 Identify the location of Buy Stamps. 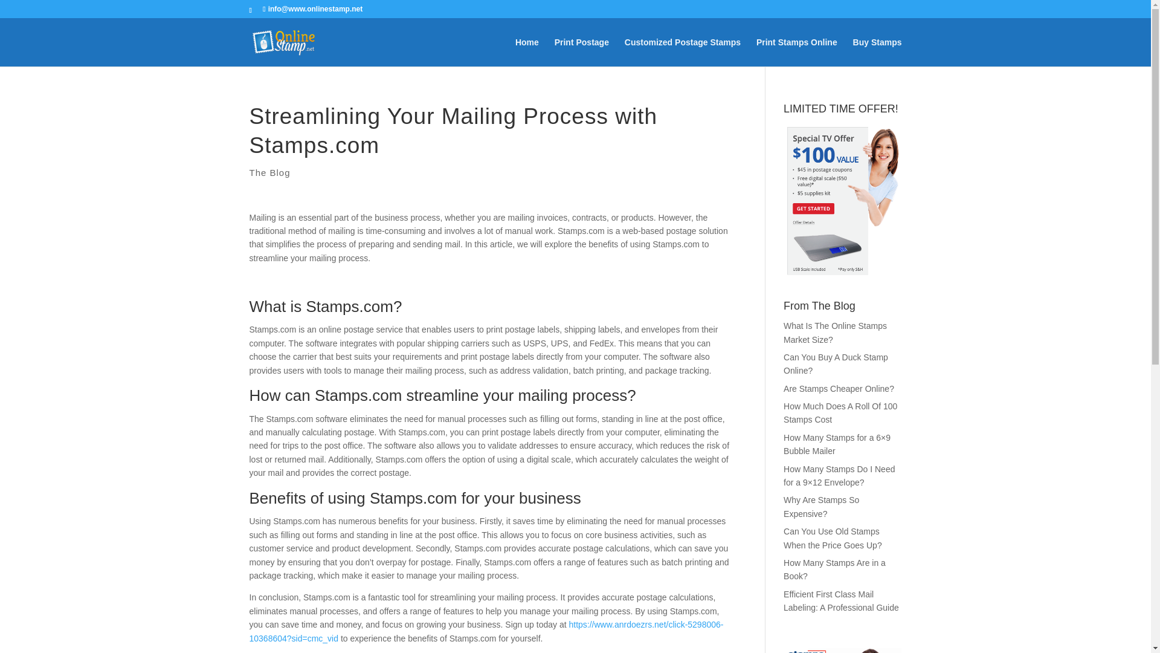
(877, 52).